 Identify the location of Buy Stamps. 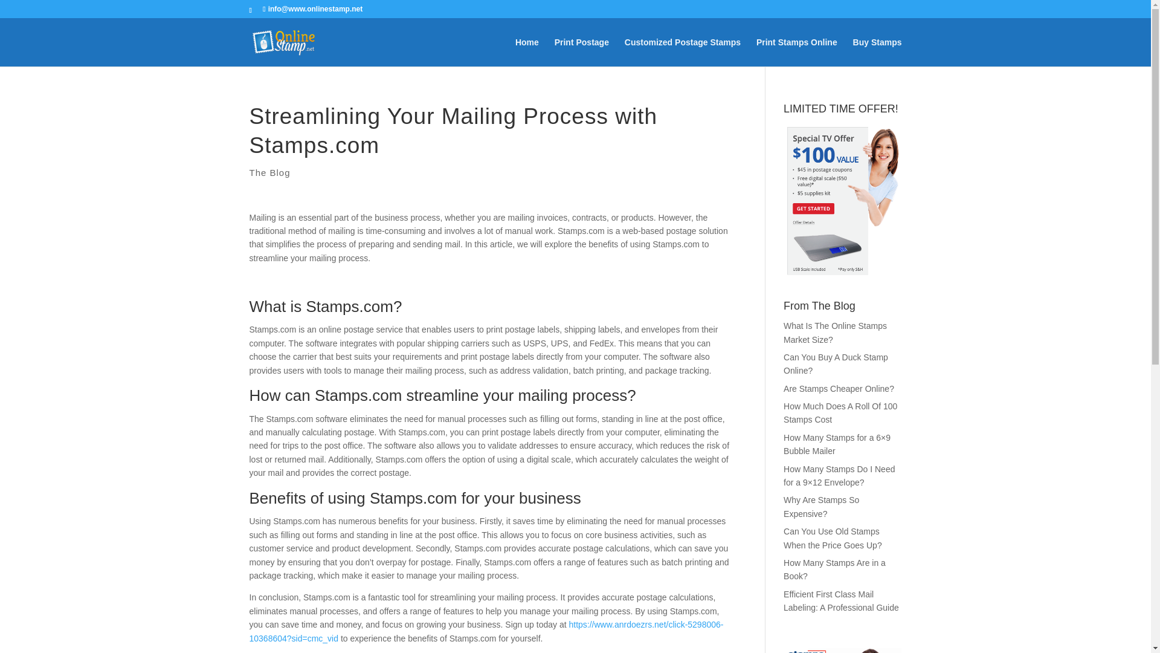
(877, 52).